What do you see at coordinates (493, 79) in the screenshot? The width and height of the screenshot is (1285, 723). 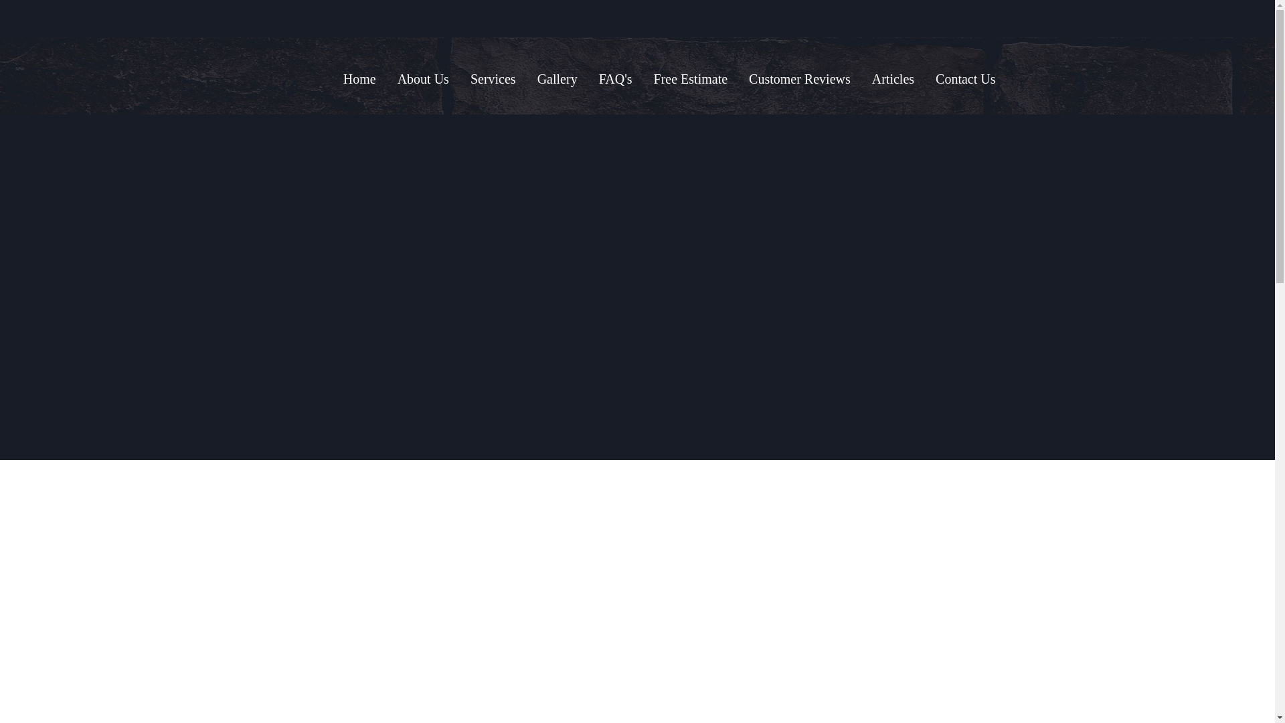 I see `Services` at bounding box center [493, 79].